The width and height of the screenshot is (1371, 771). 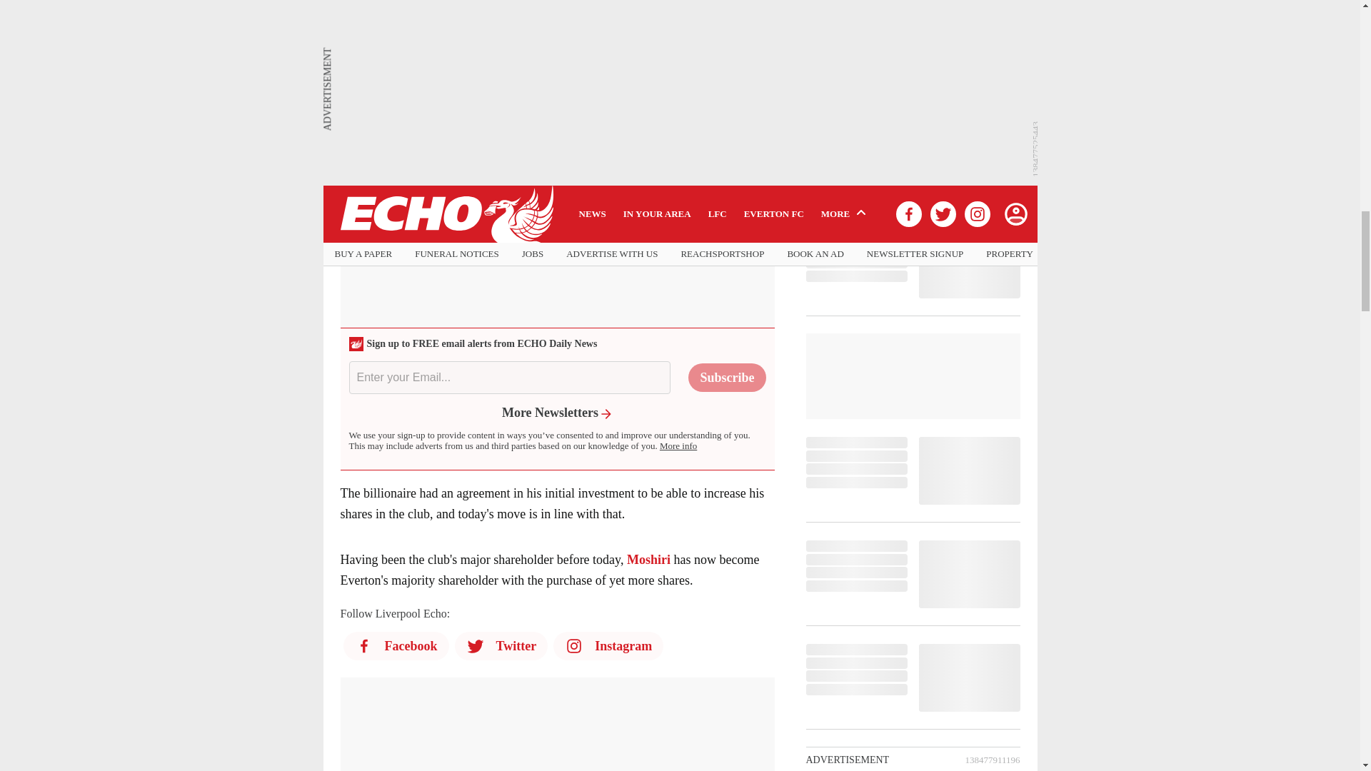 I want to click on Facebook, so click(x=396, y=645).